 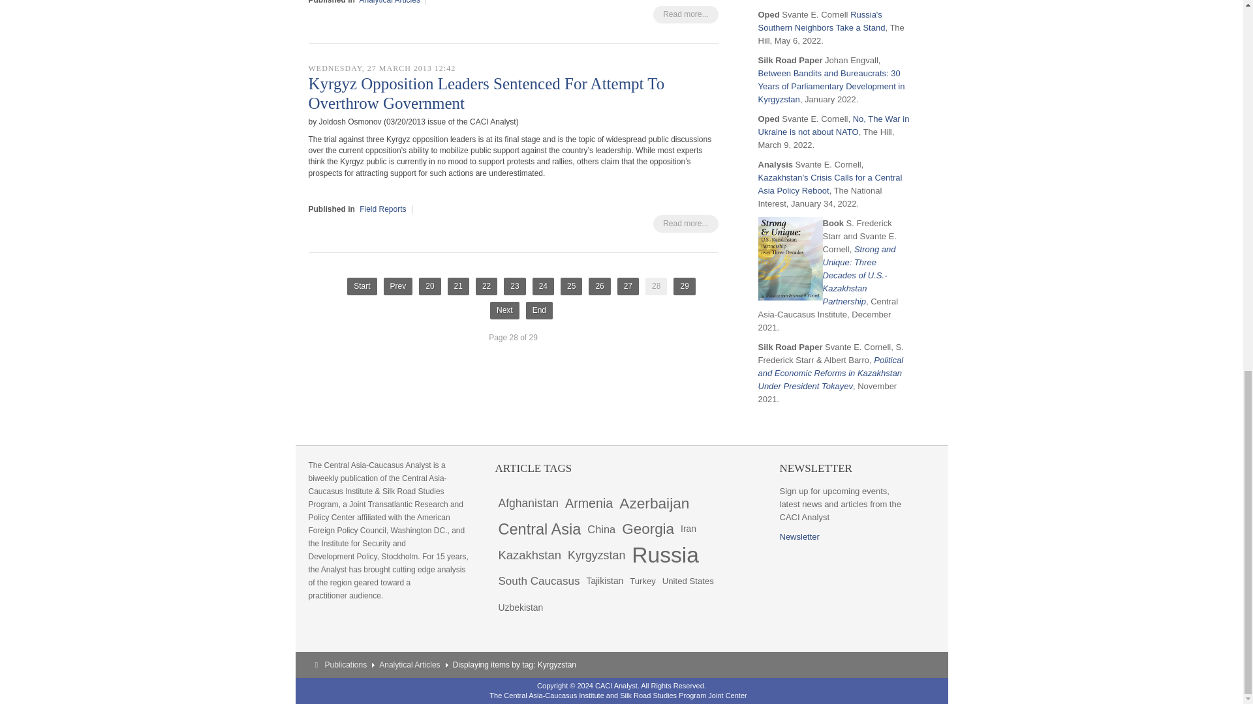 What do you see at coordinates (685, 224) in the screenshot?
I see `Read more...` at bounding box center [685, 224].